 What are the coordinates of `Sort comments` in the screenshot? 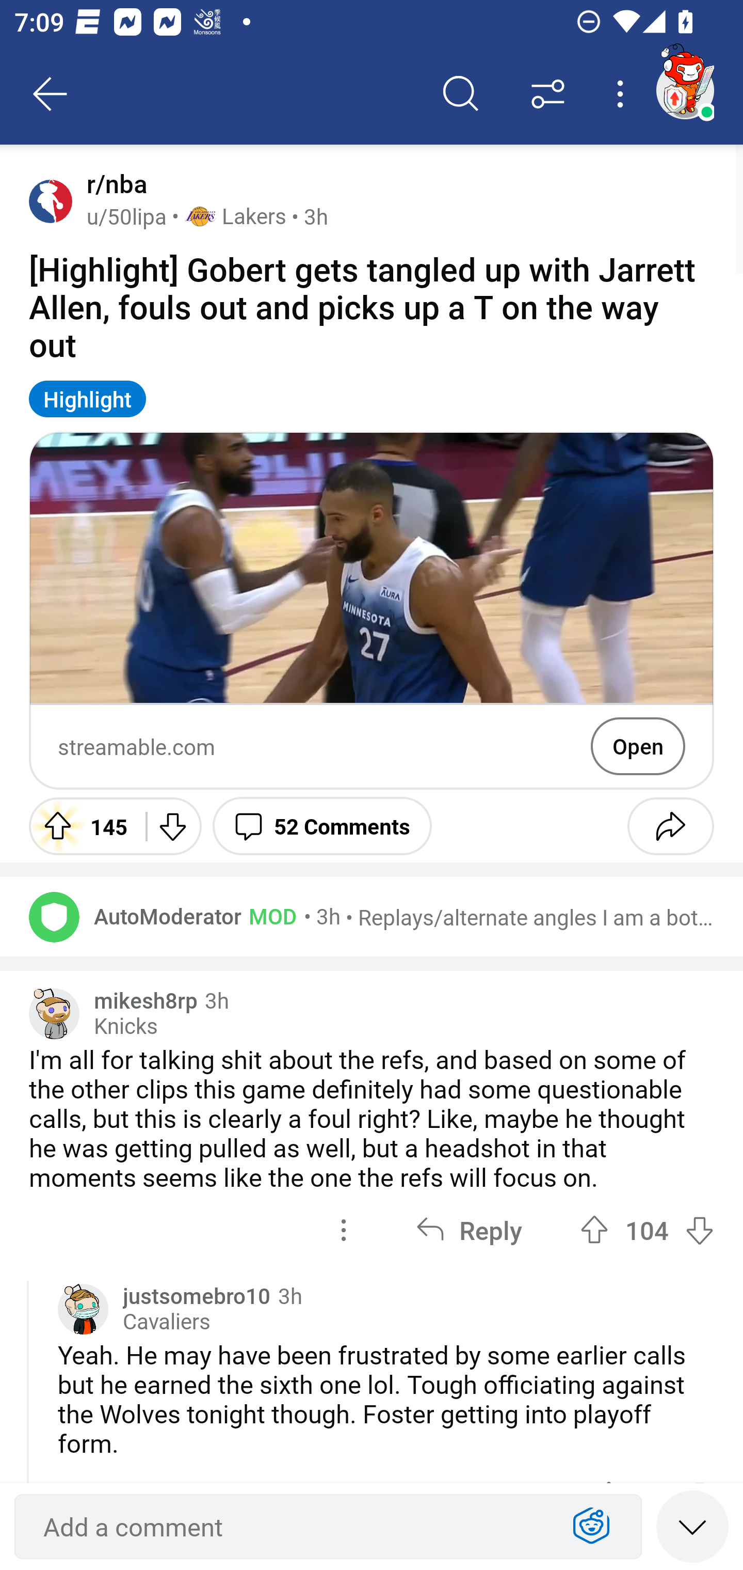 It's located at (548, 94).